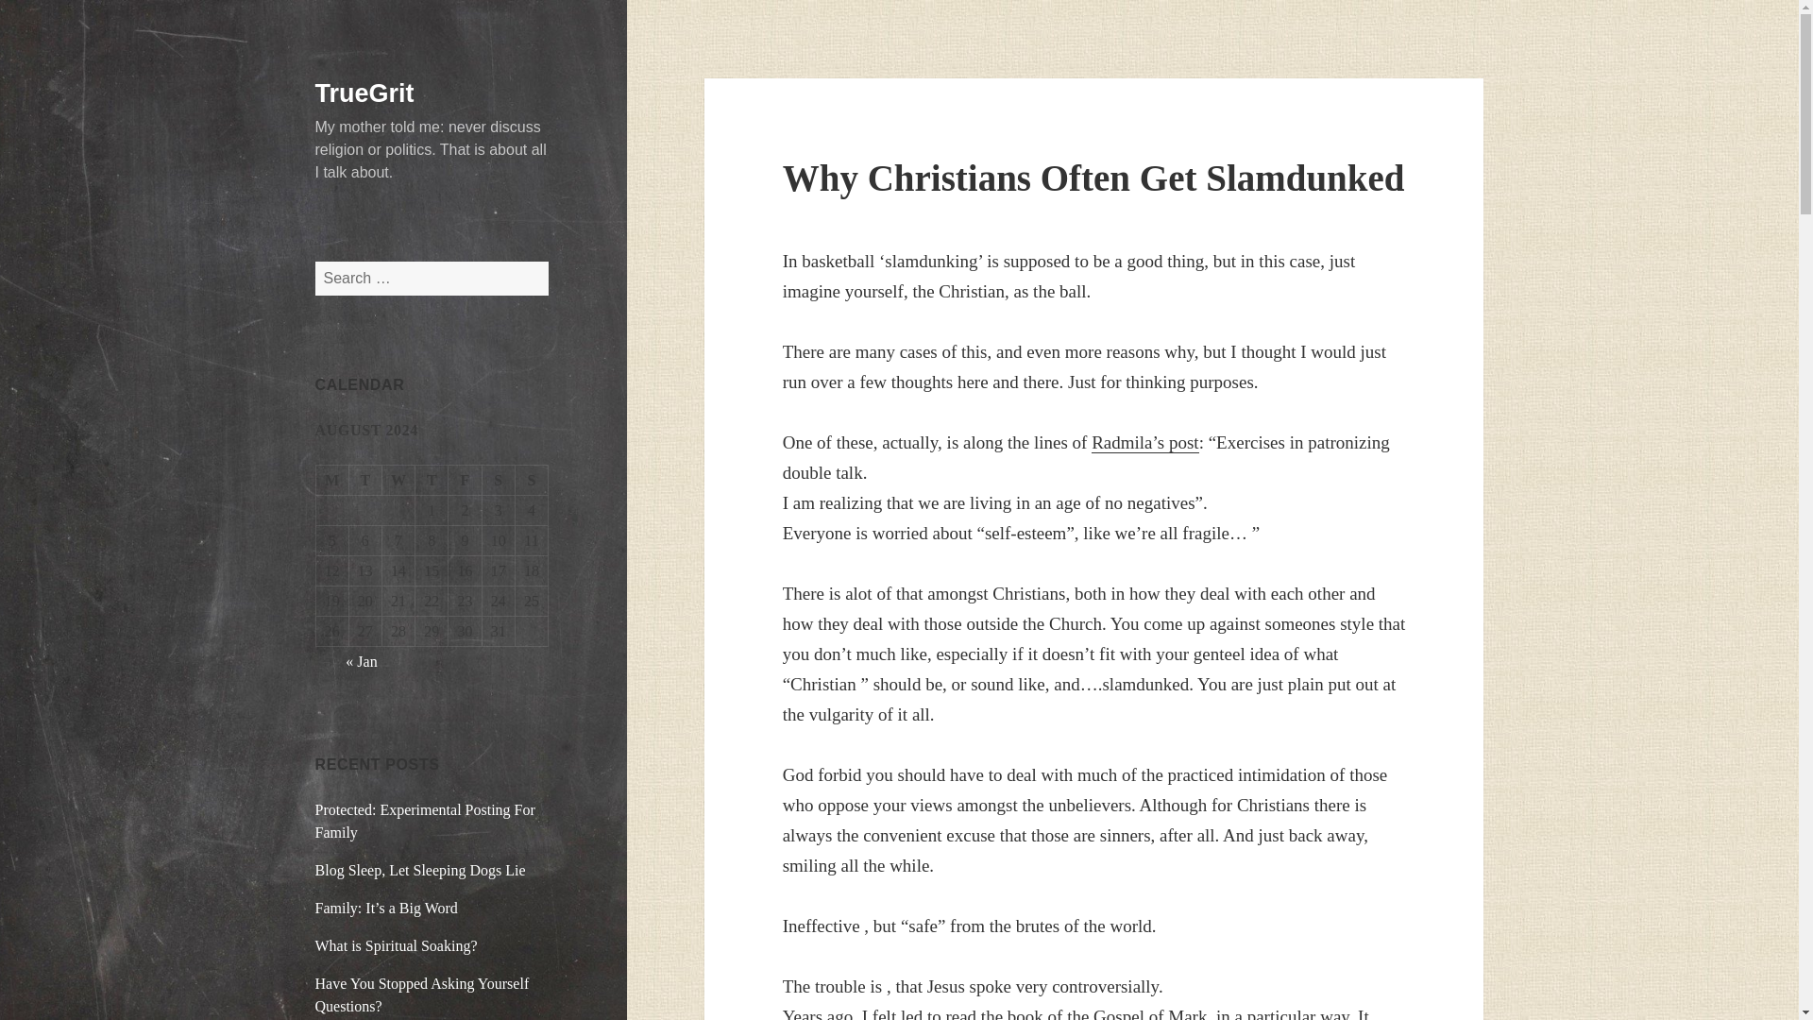 This screenshot has width=1813, height=1020. What do you see at coordinates (425, 820) in the screenshot?
I see `Protected: Experimental Posting For Family` at bounding box center [425, 820].